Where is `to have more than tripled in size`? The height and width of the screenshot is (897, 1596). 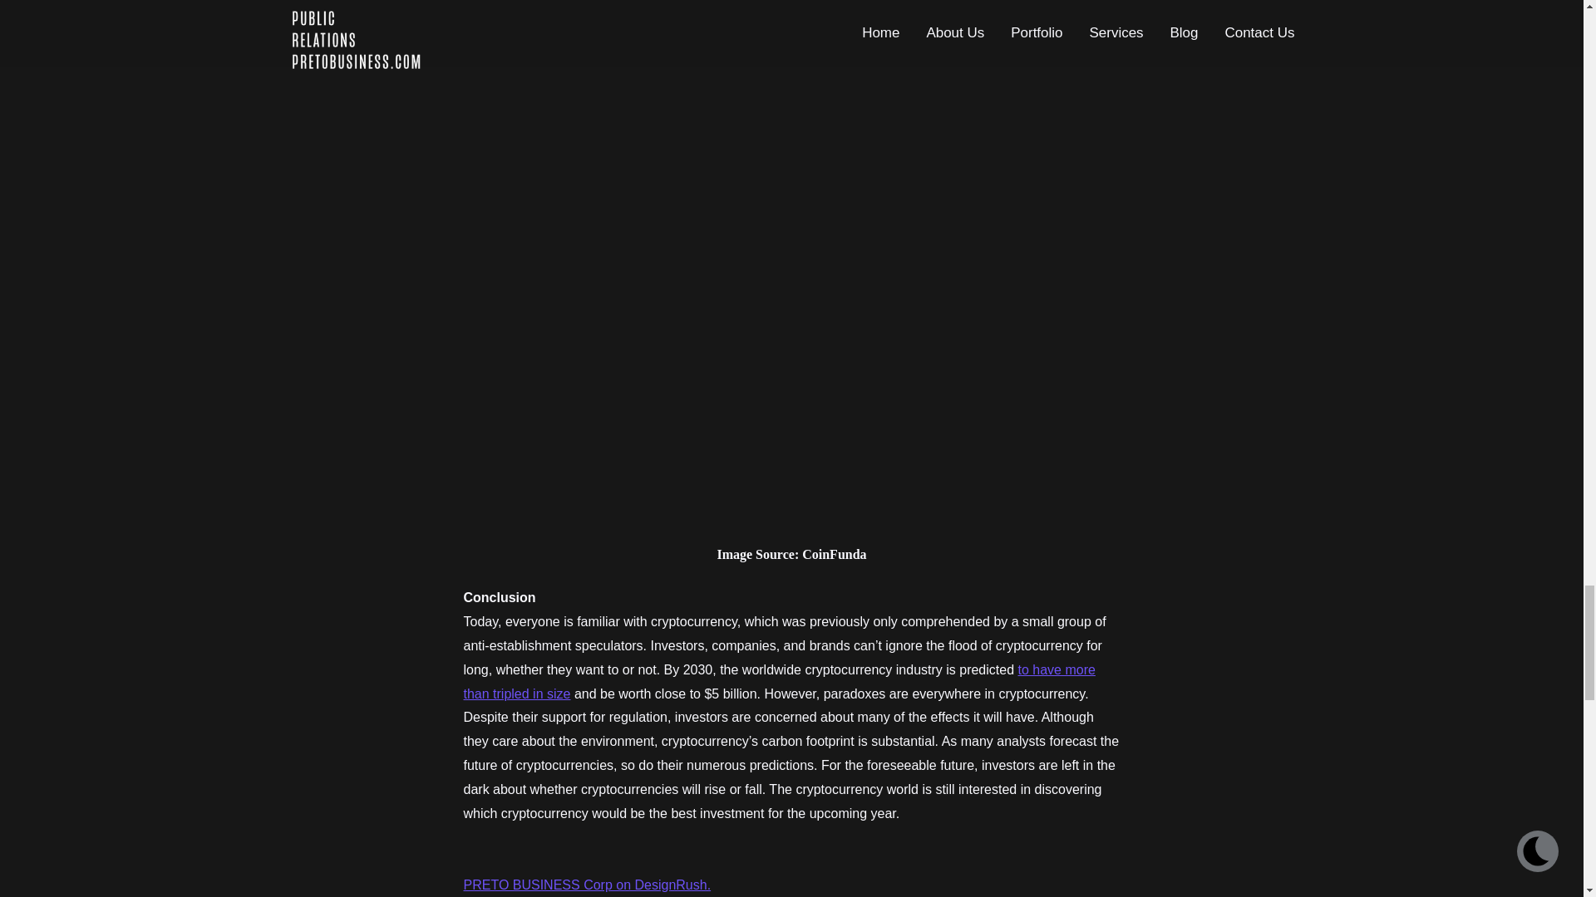
to have more than tripled in size is located at coordinates (780, 681).